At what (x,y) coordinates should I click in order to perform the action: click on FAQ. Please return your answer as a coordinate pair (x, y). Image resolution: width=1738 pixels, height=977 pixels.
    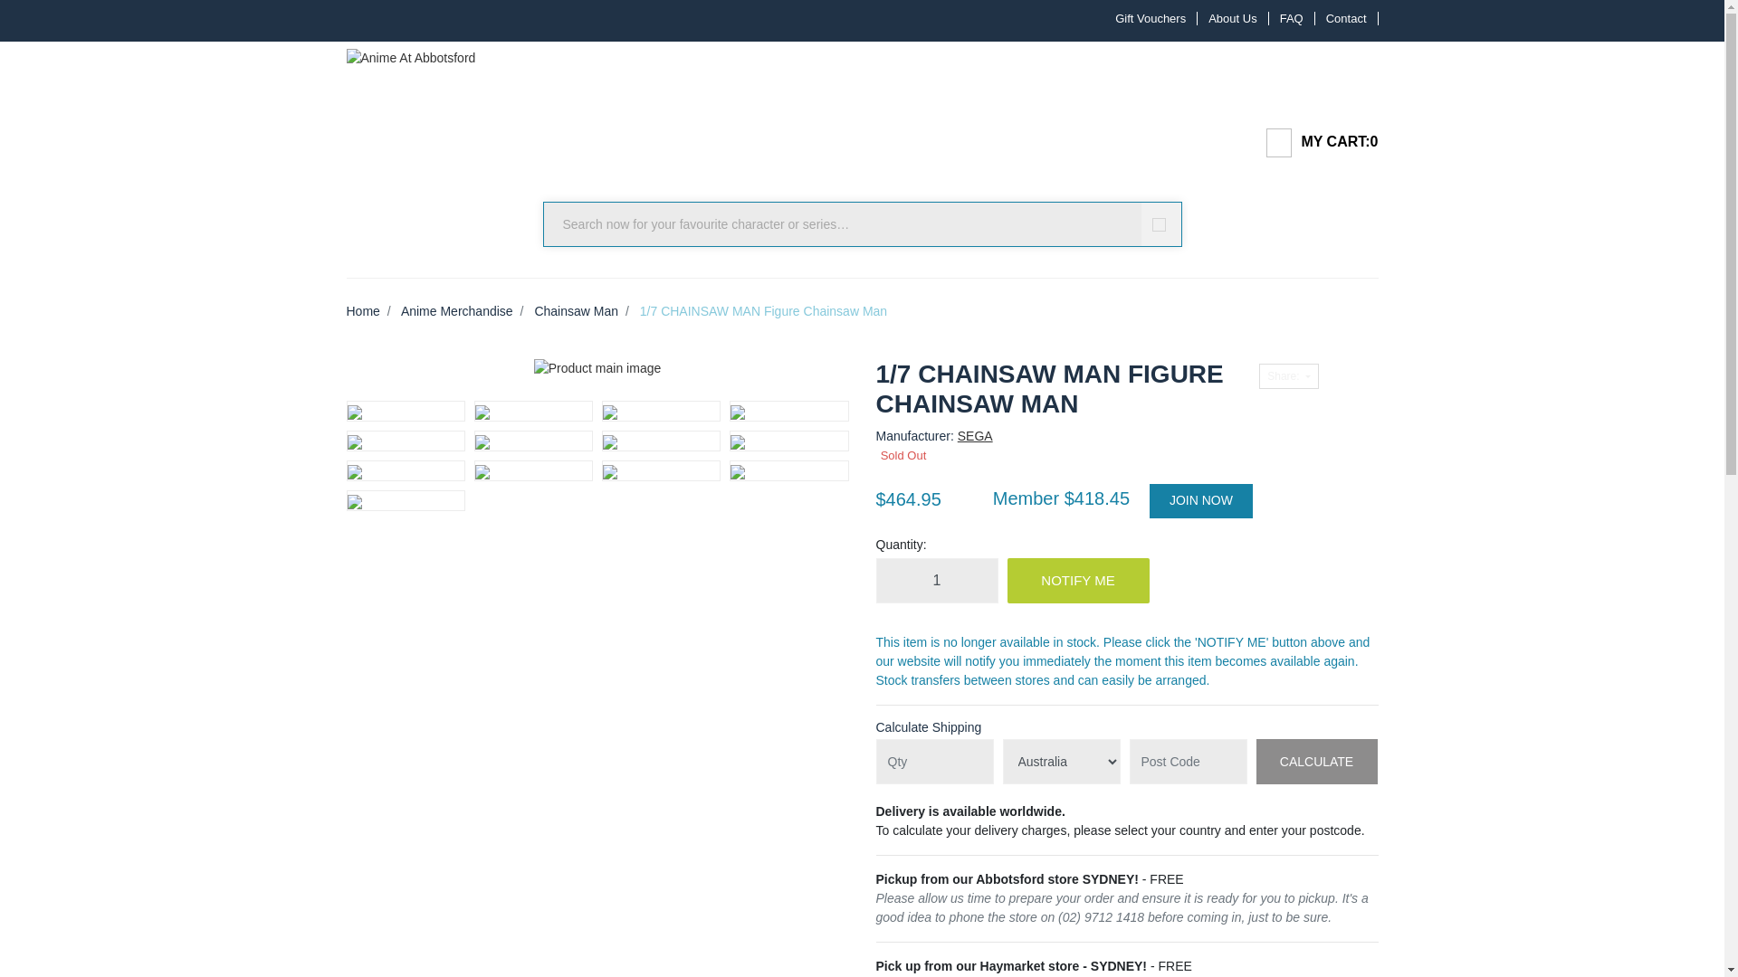
    Looking at the image, I should click on (1292, 18).